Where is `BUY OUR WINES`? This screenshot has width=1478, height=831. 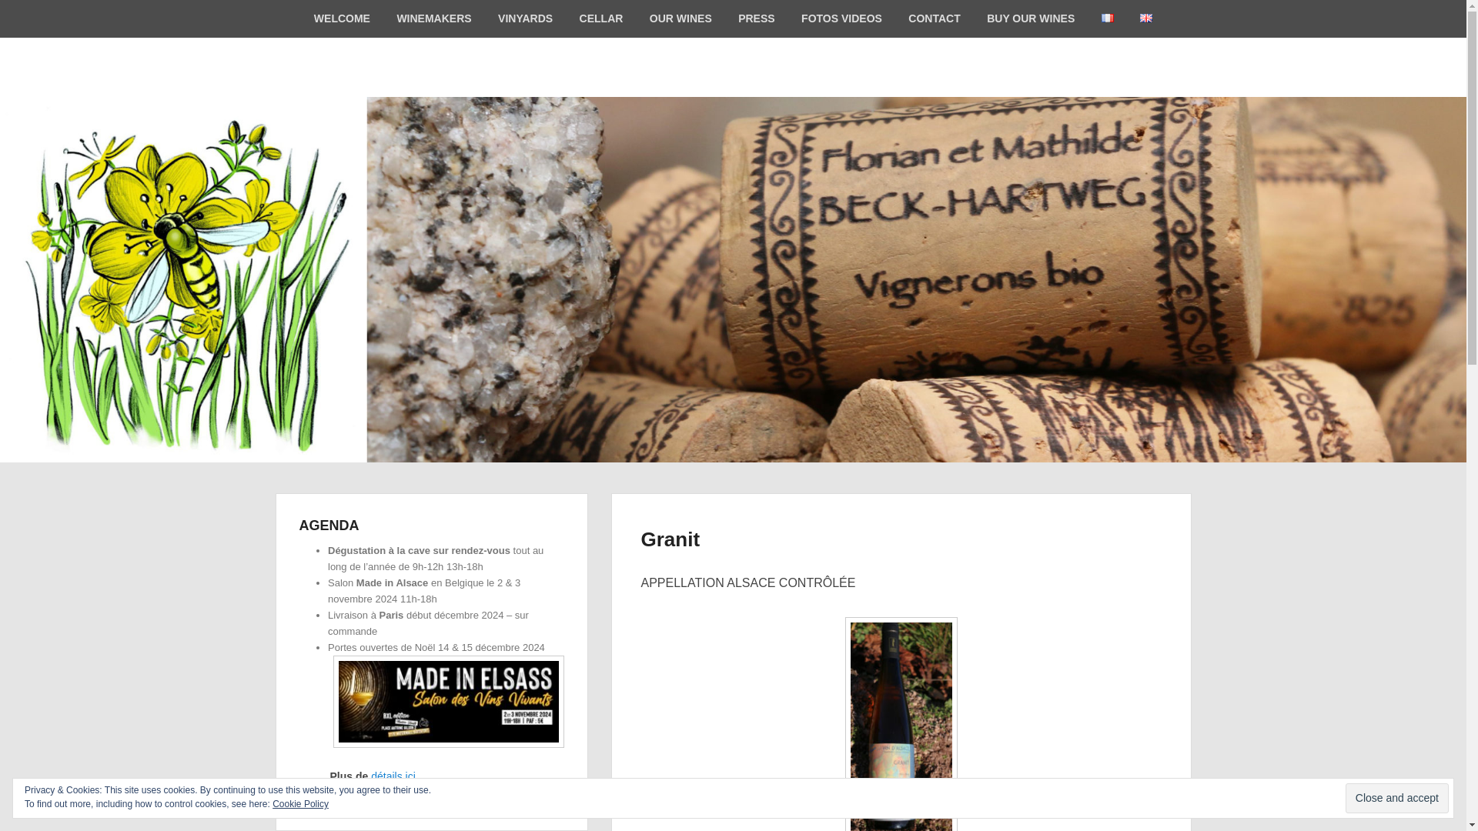 BUY OUR WINES is located at coordinates (1031, 18).